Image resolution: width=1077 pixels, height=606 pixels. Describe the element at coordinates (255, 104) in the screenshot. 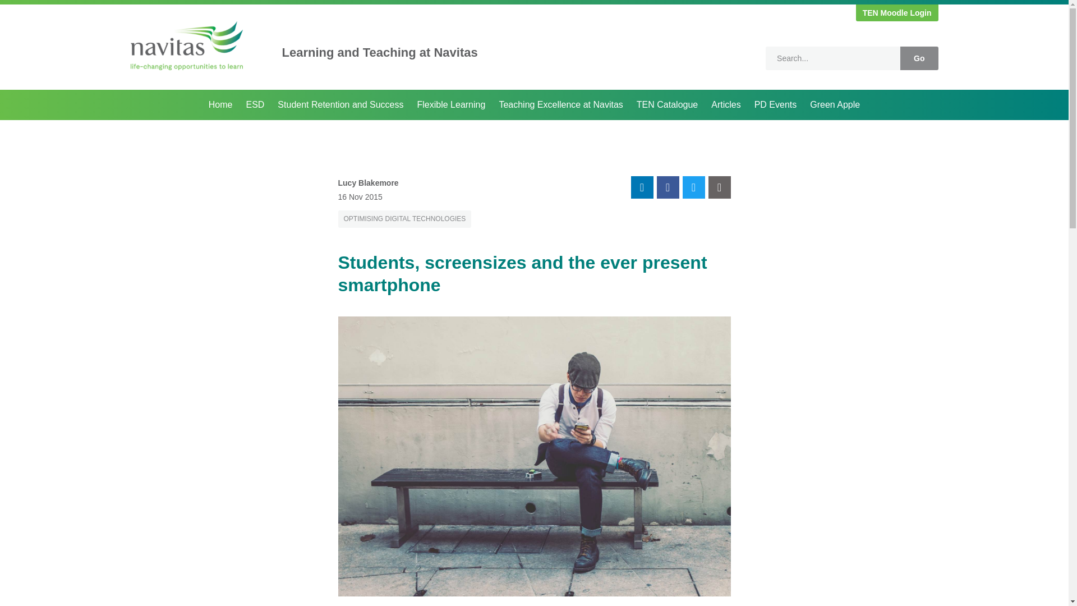

I see `ESD` at that location.